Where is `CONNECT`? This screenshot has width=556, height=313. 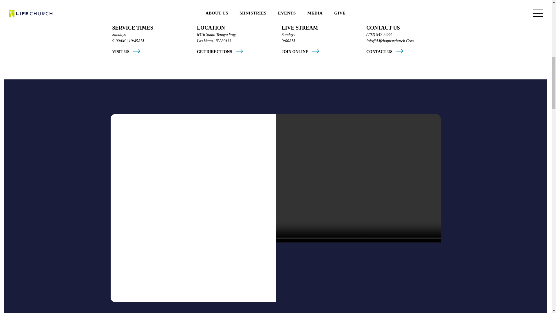 CONNECT is located at coordinates (46, 148).